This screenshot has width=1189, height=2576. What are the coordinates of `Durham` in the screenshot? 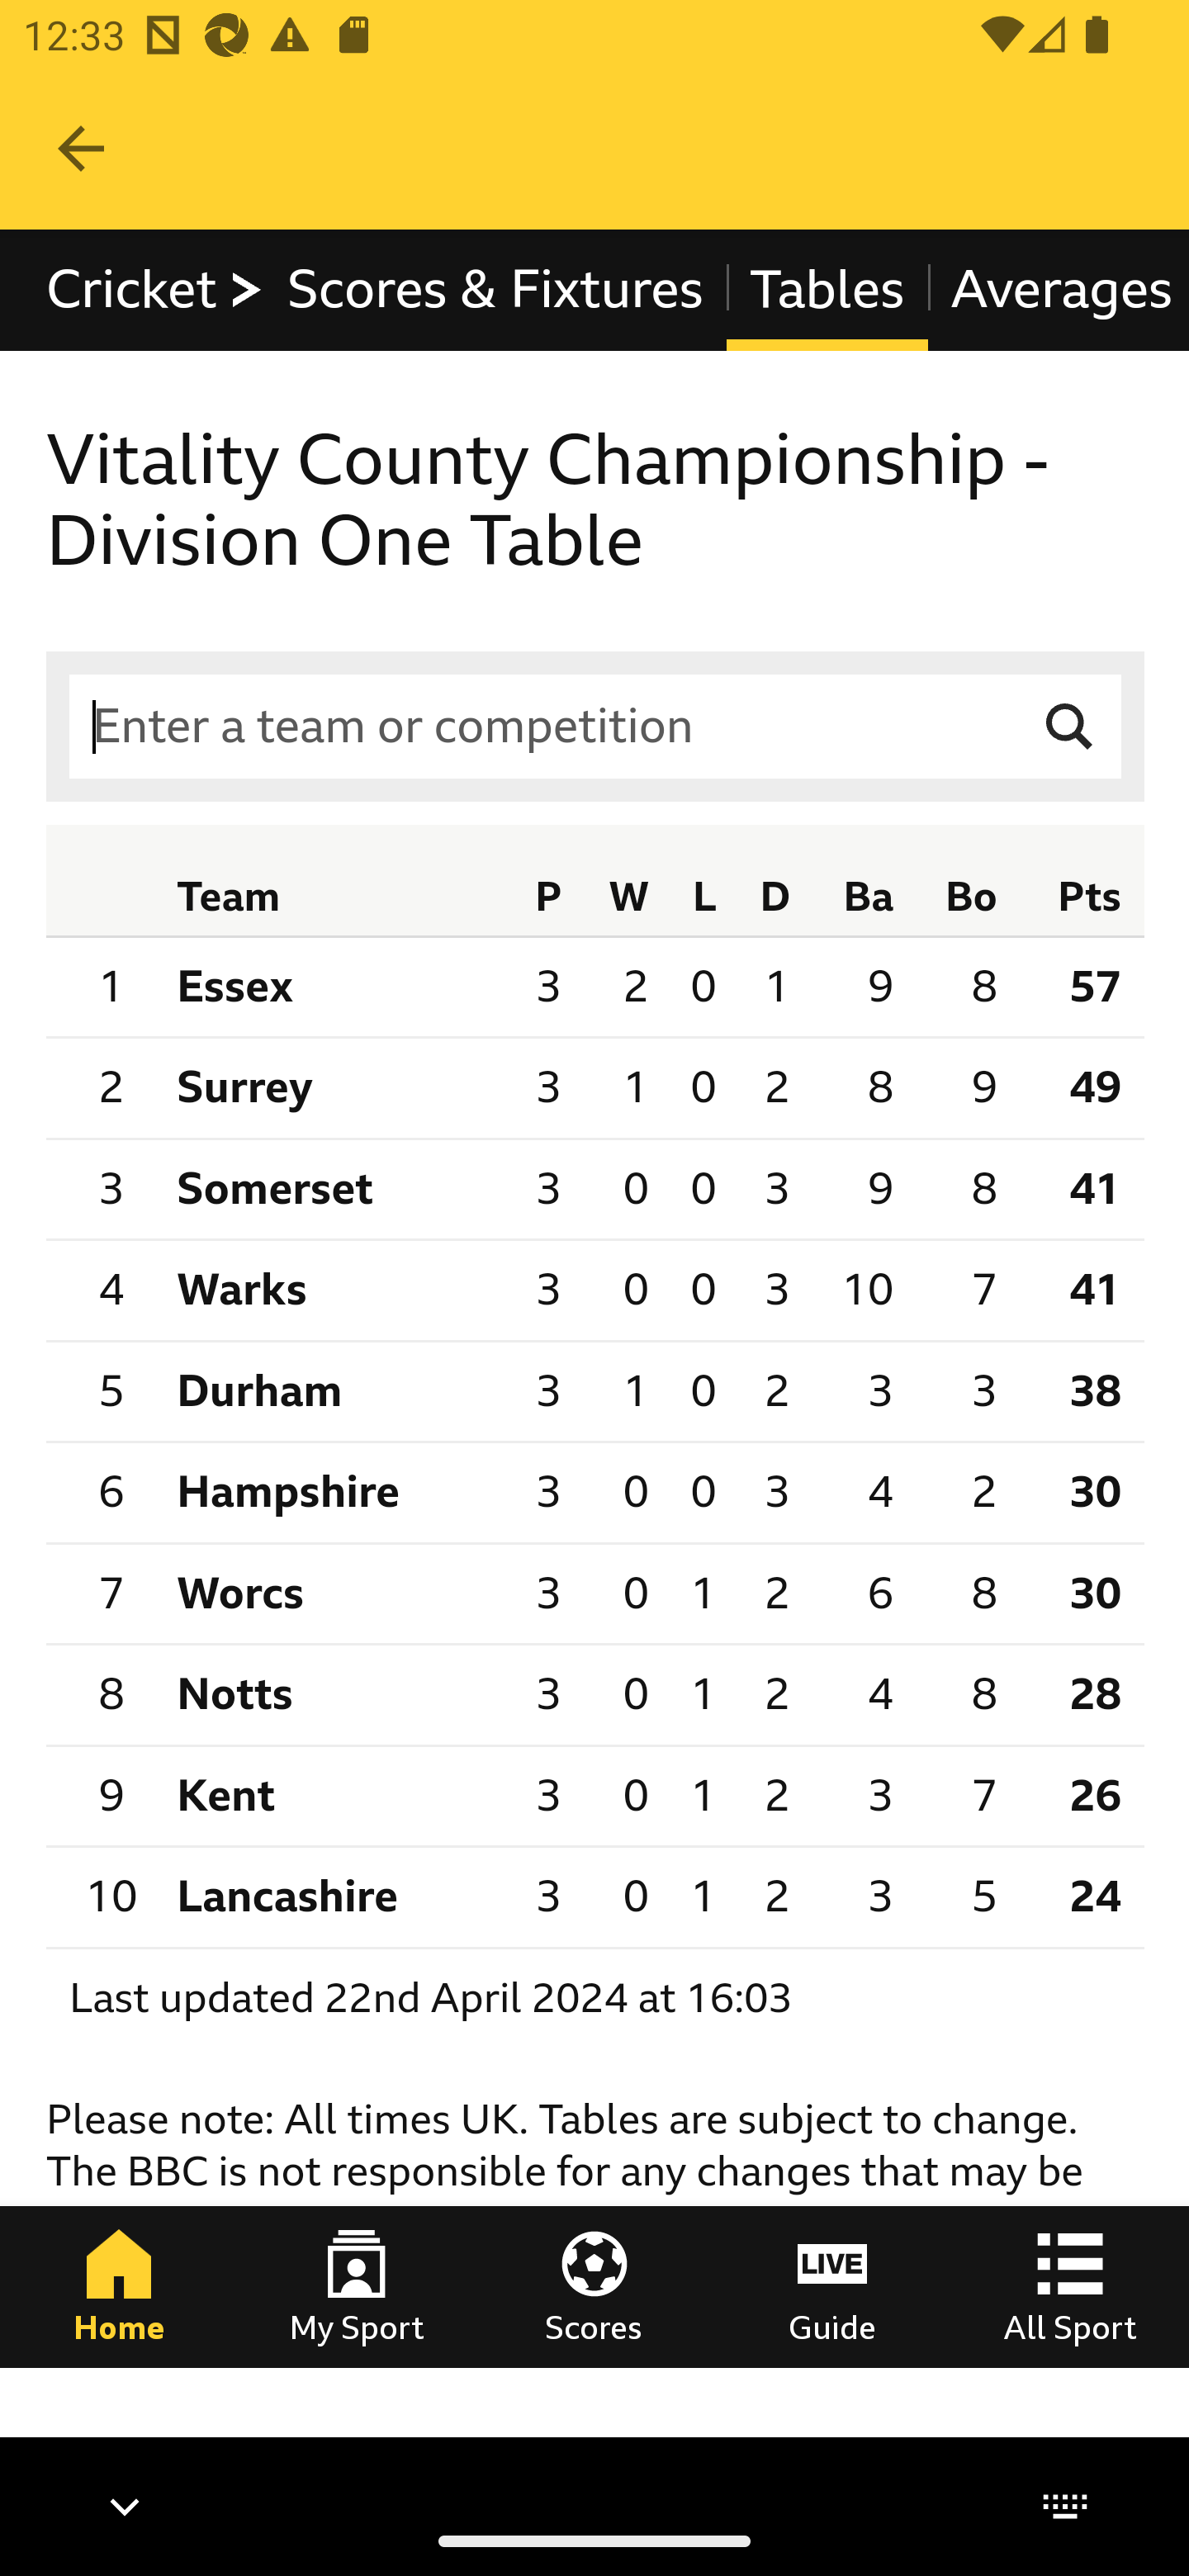 It's located at (334, 1390).